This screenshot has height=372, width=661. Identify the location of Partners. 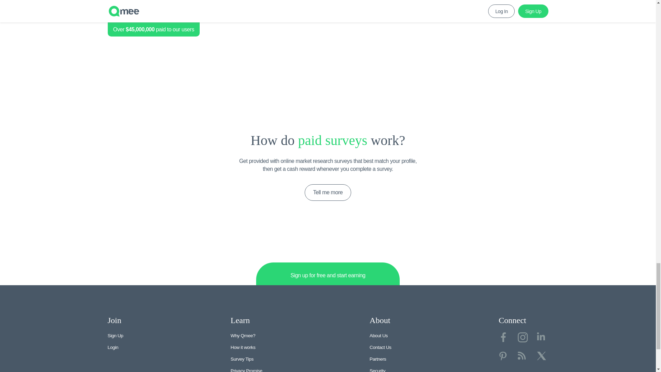
(378, 359).